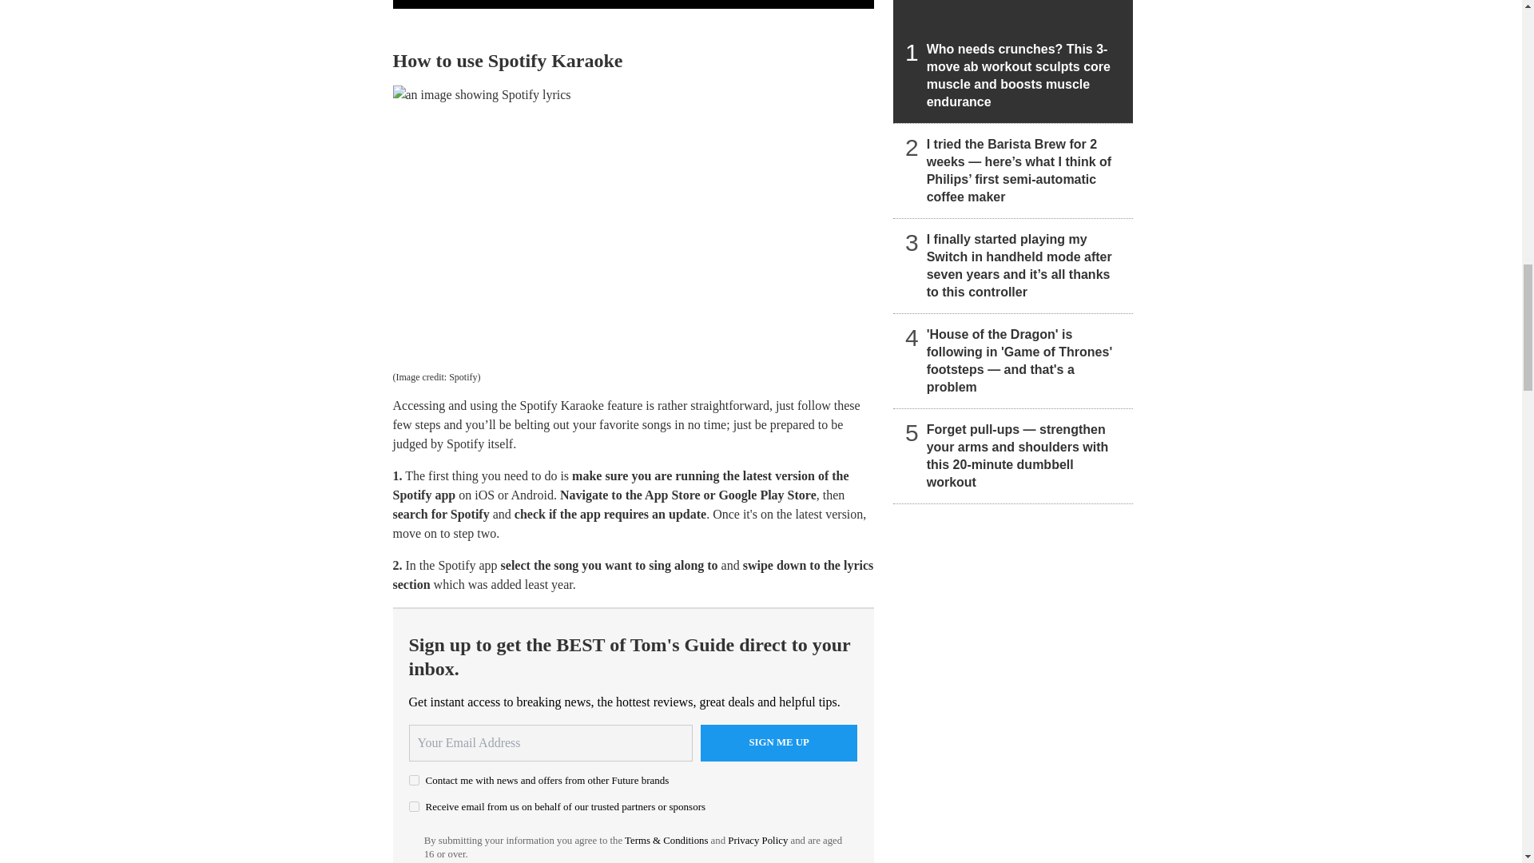 This screenshot has height=863, width=1534. Describe the element at coordinates (779, 743) in the screenshot. I see `Sign me up` at that location.